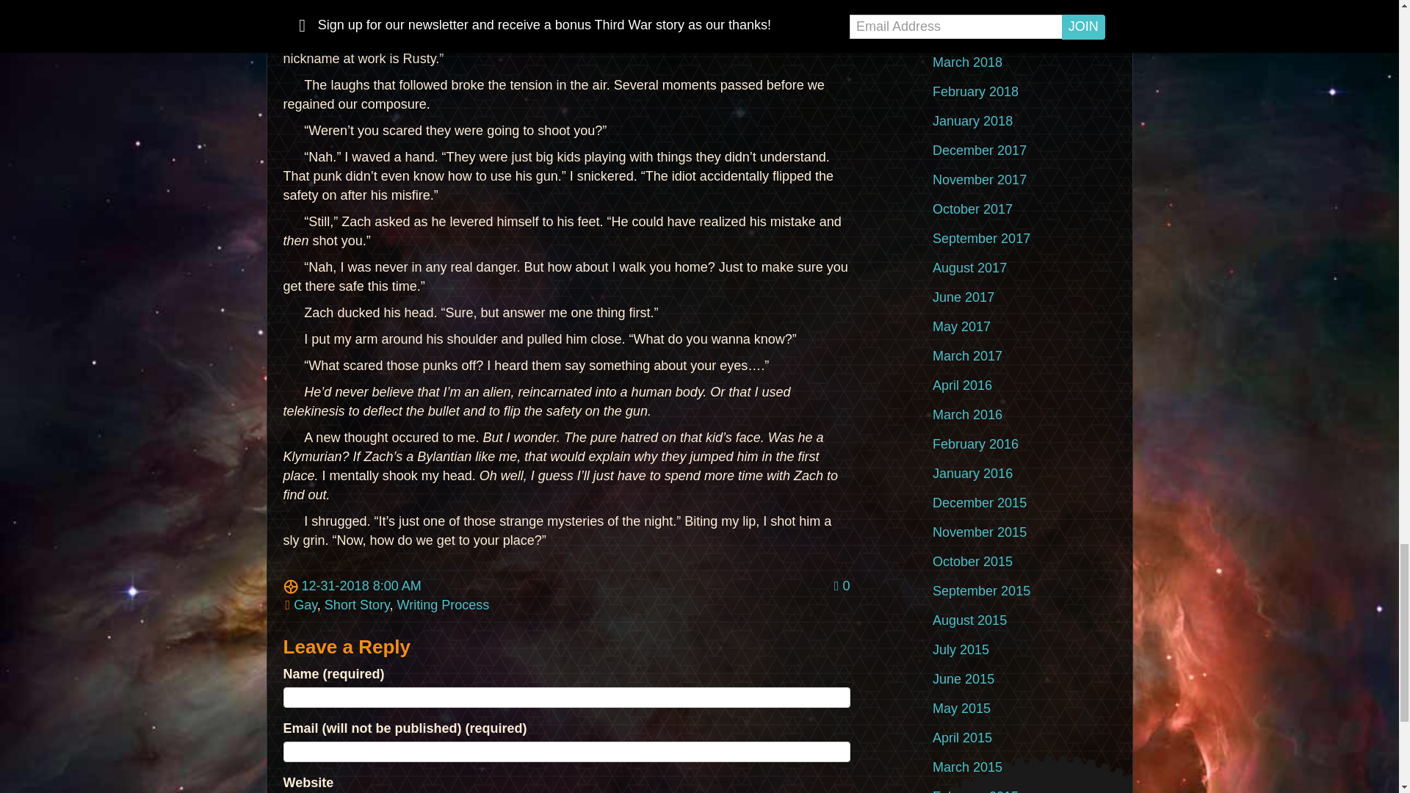 Image resolution: width=1410 pixels, height=793 pixels. I want to click on Short Story, so click(357, 605).